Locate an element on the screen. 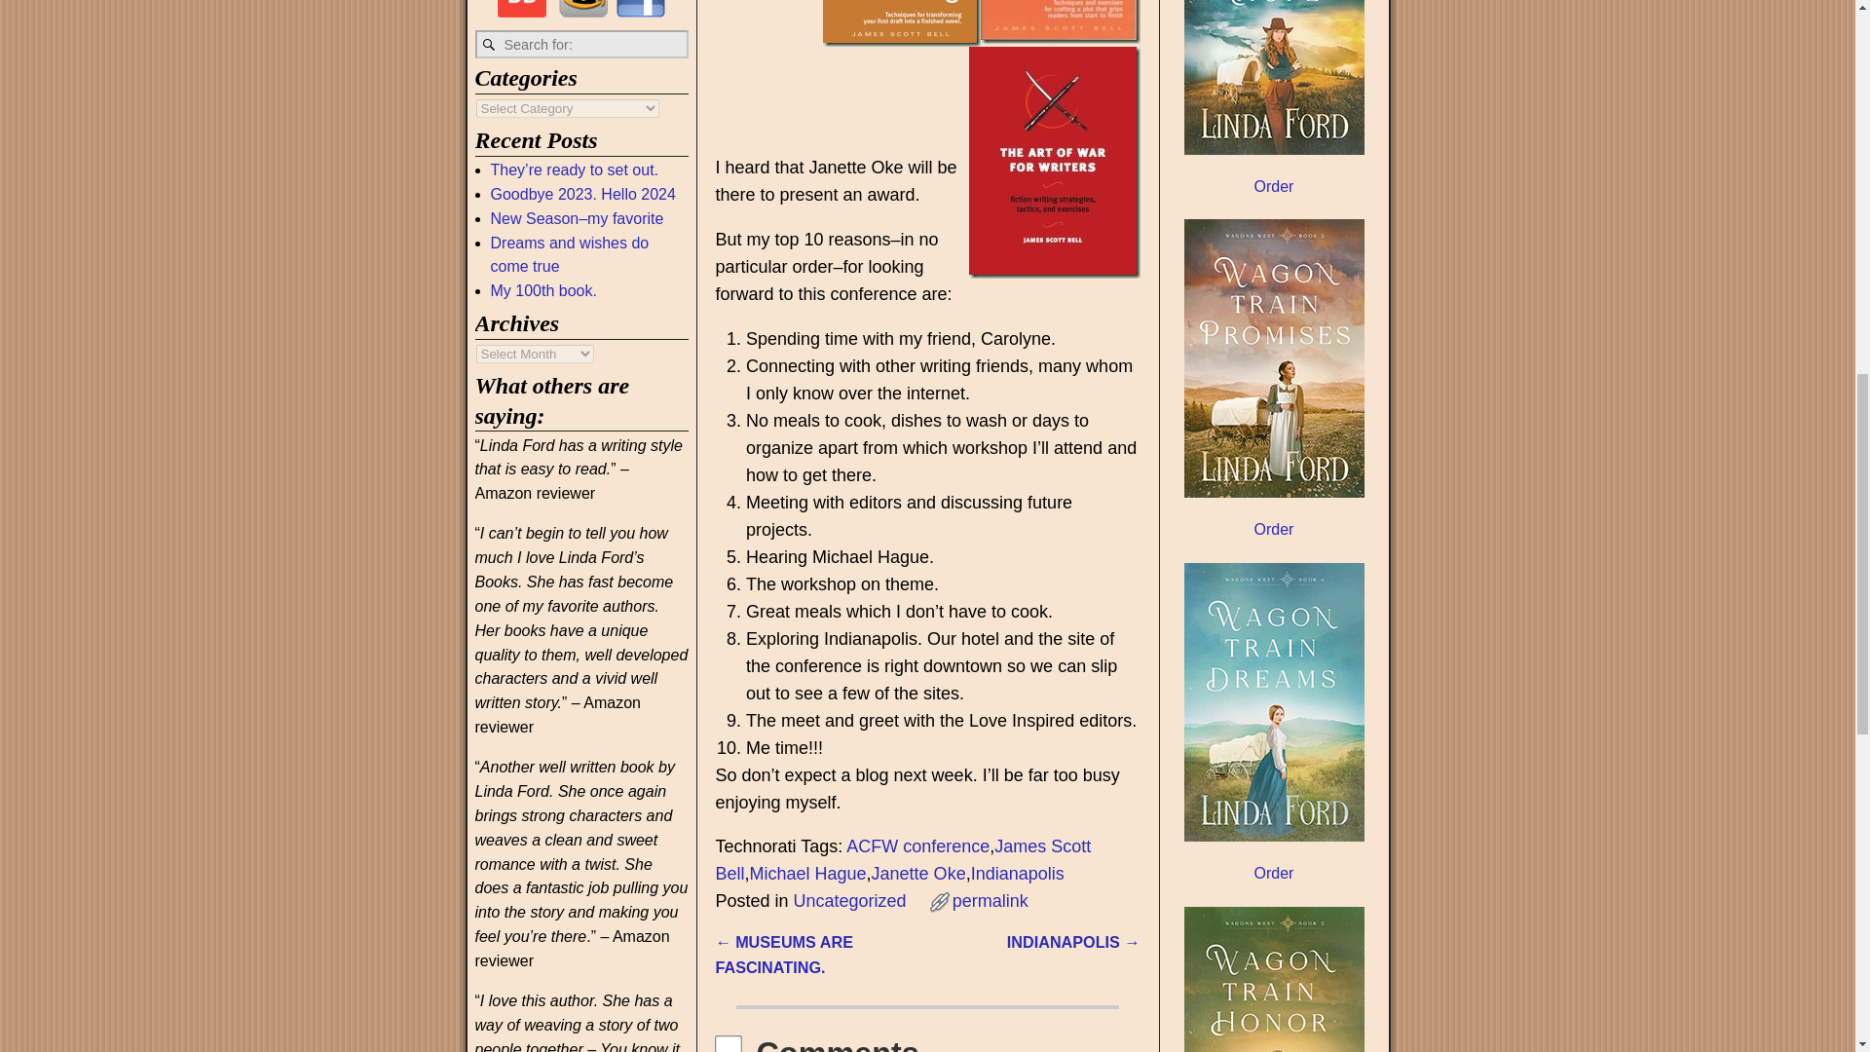  Dreams and wishes do come true is located at coordinates (569, 254).